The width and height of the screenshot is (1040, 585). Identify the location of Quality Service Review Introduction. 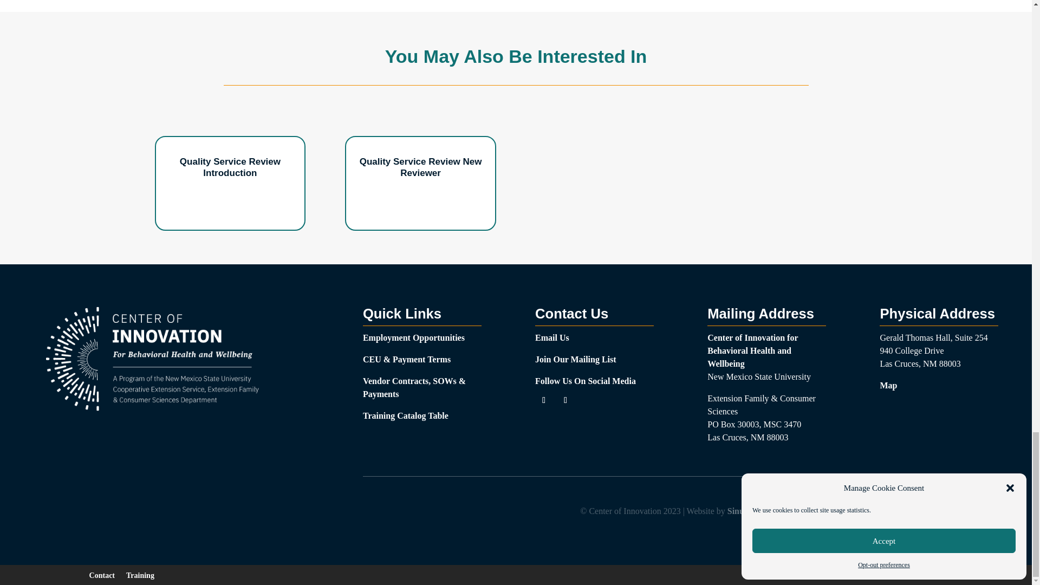
(230, 167).